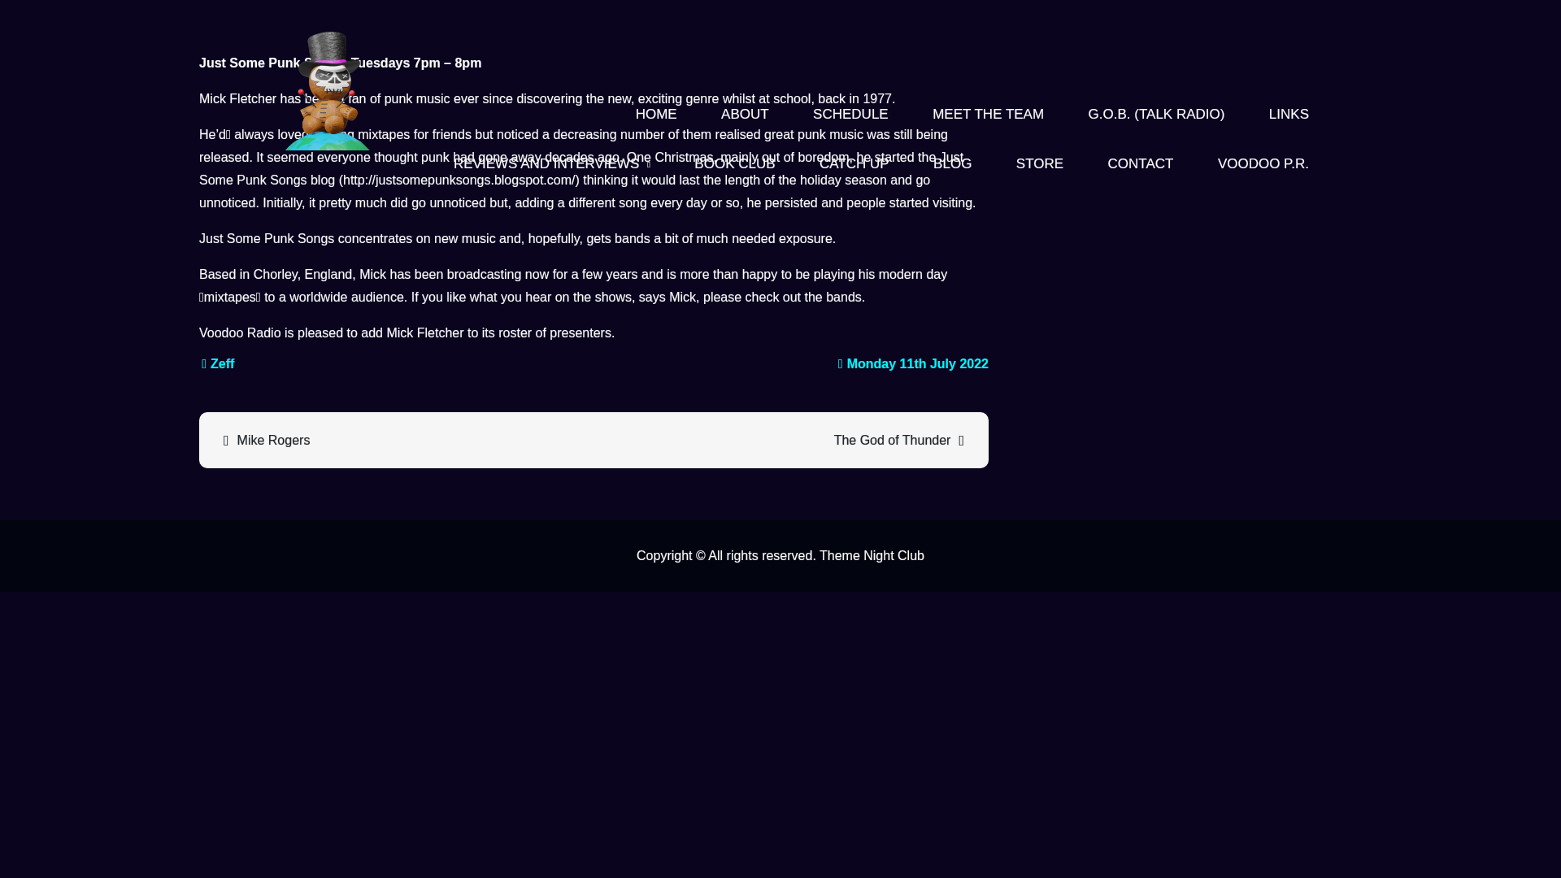 Image resolution: width=1561 pixels, height=878 pixels. I want to click on LINKS, so click(1289, 114).